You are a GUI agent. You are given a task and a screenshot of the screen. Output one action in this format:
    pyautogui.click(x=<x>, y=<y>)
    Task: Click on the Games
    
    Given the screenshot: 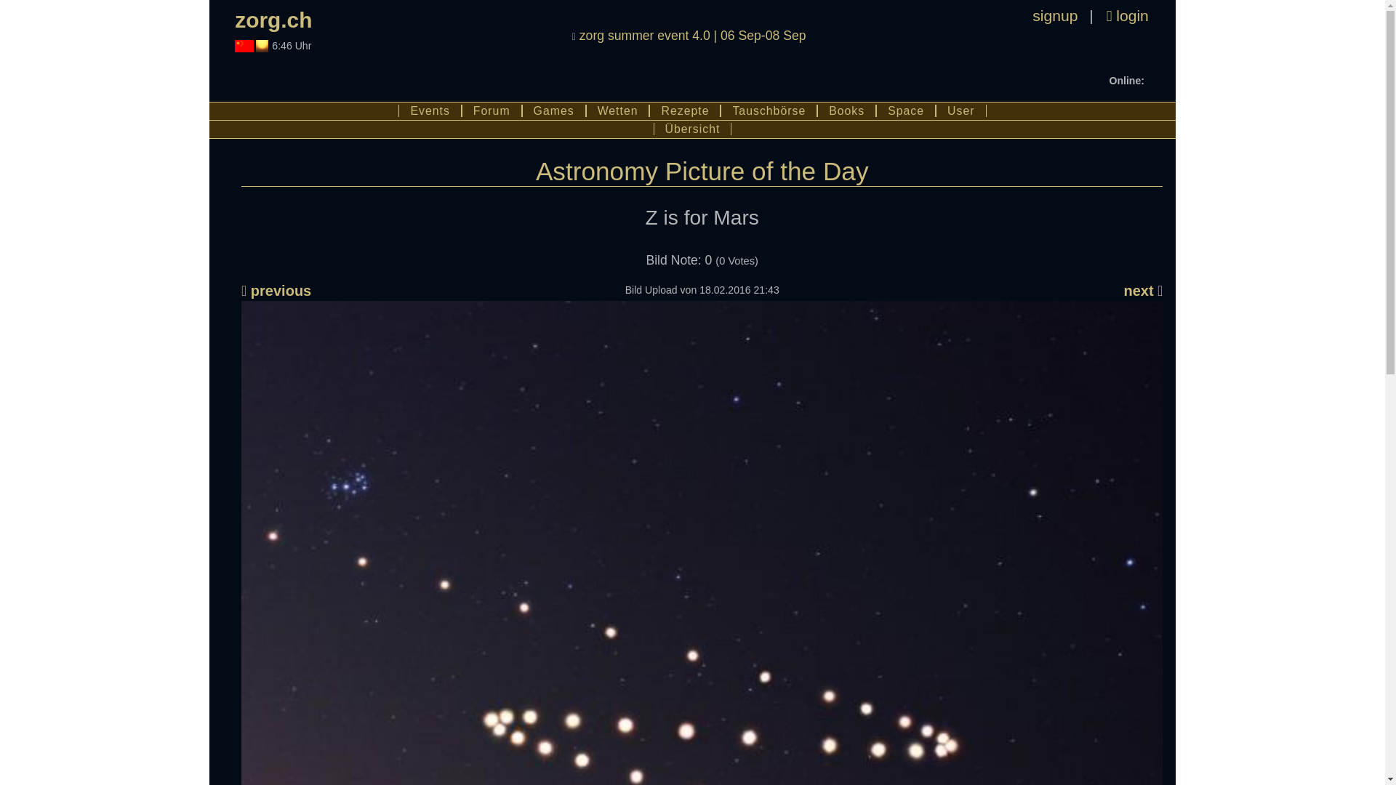 What is the action you would take?
    pyautogui.click(x=554, y=110)
    